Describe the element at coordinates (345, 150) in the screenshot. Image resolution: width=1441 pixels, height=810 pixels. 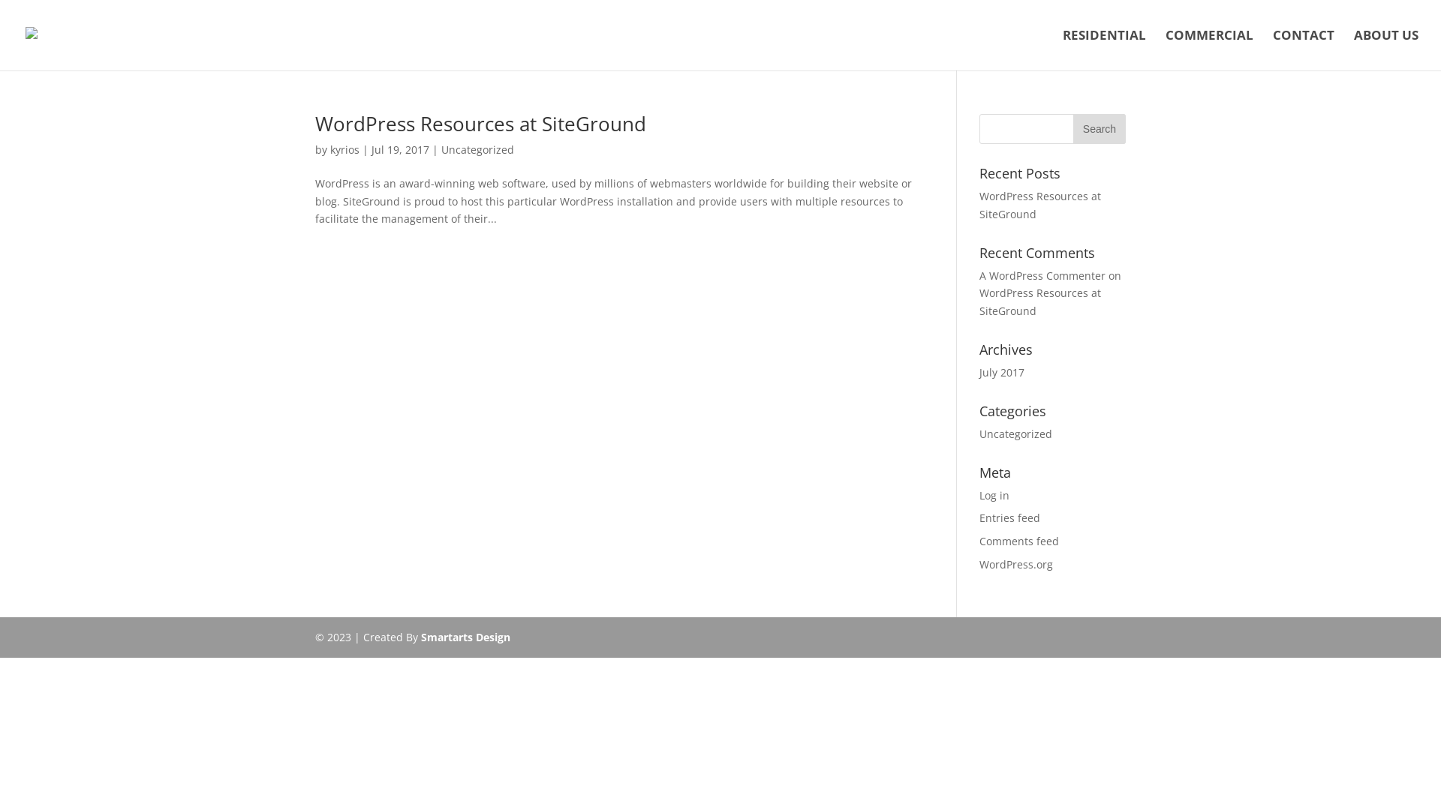
I see `kyrios` at that location.